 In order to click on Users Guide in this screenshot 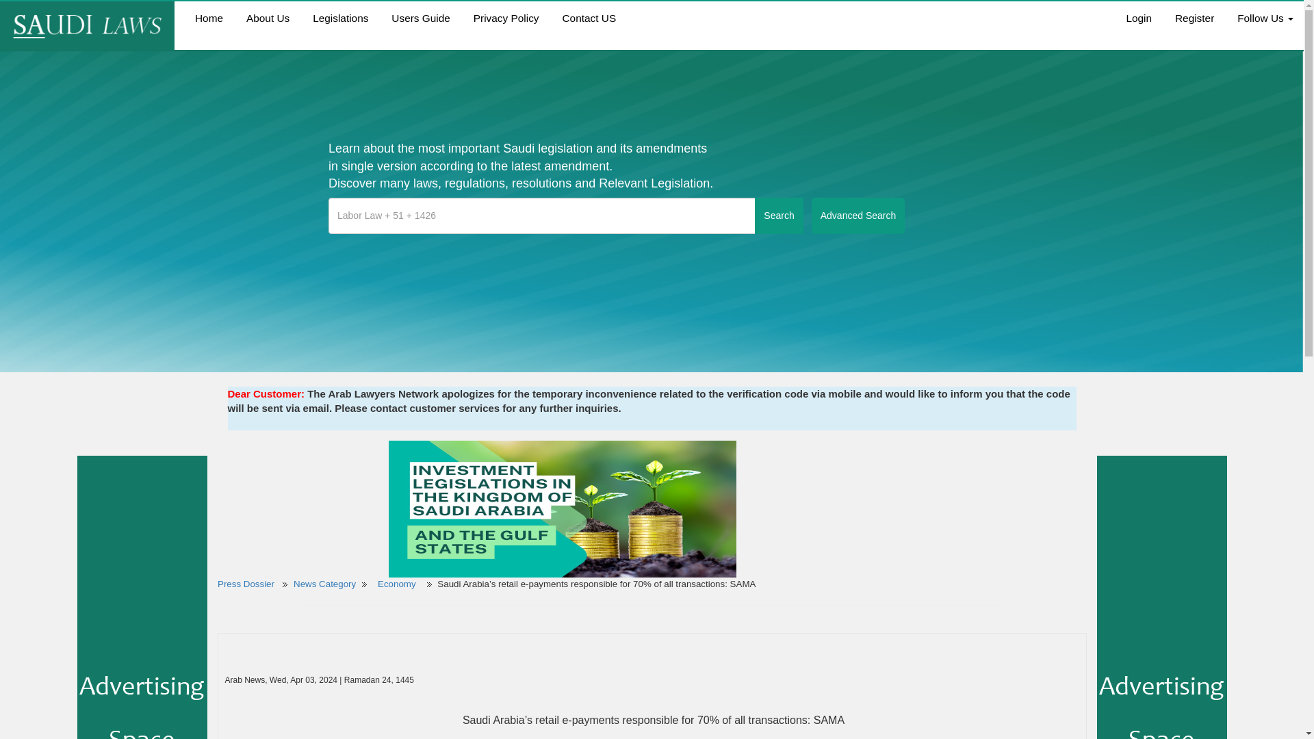, I will do `click(420, 18)`.